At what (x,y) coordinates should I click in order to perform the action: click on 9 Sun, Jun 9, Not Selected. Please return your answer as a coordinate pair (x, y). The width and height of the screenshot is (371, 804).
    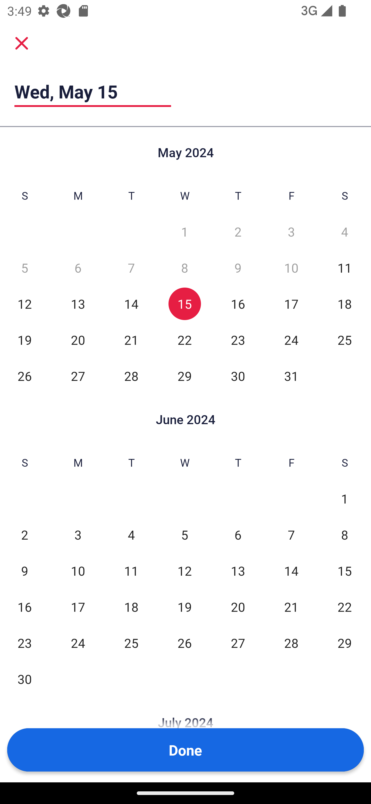
    Looking at the image, I should click on (24, 571).